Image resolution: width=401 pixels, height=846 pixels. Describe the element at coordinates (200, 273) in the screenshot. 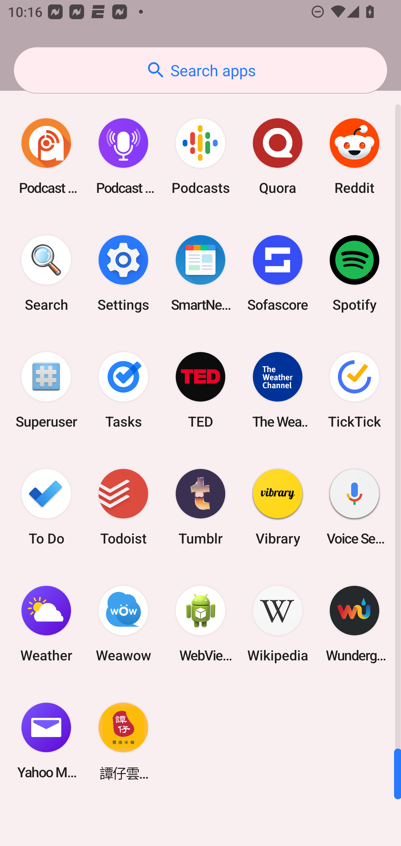

I see `SmartNews` at that location.